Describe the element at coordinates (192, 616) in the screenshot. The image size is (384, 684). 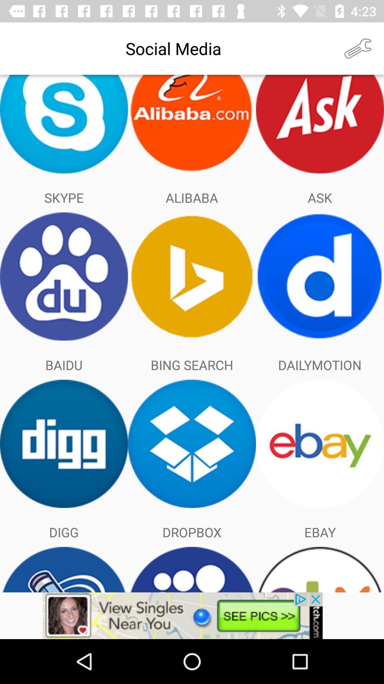
I see `add image` at that location.